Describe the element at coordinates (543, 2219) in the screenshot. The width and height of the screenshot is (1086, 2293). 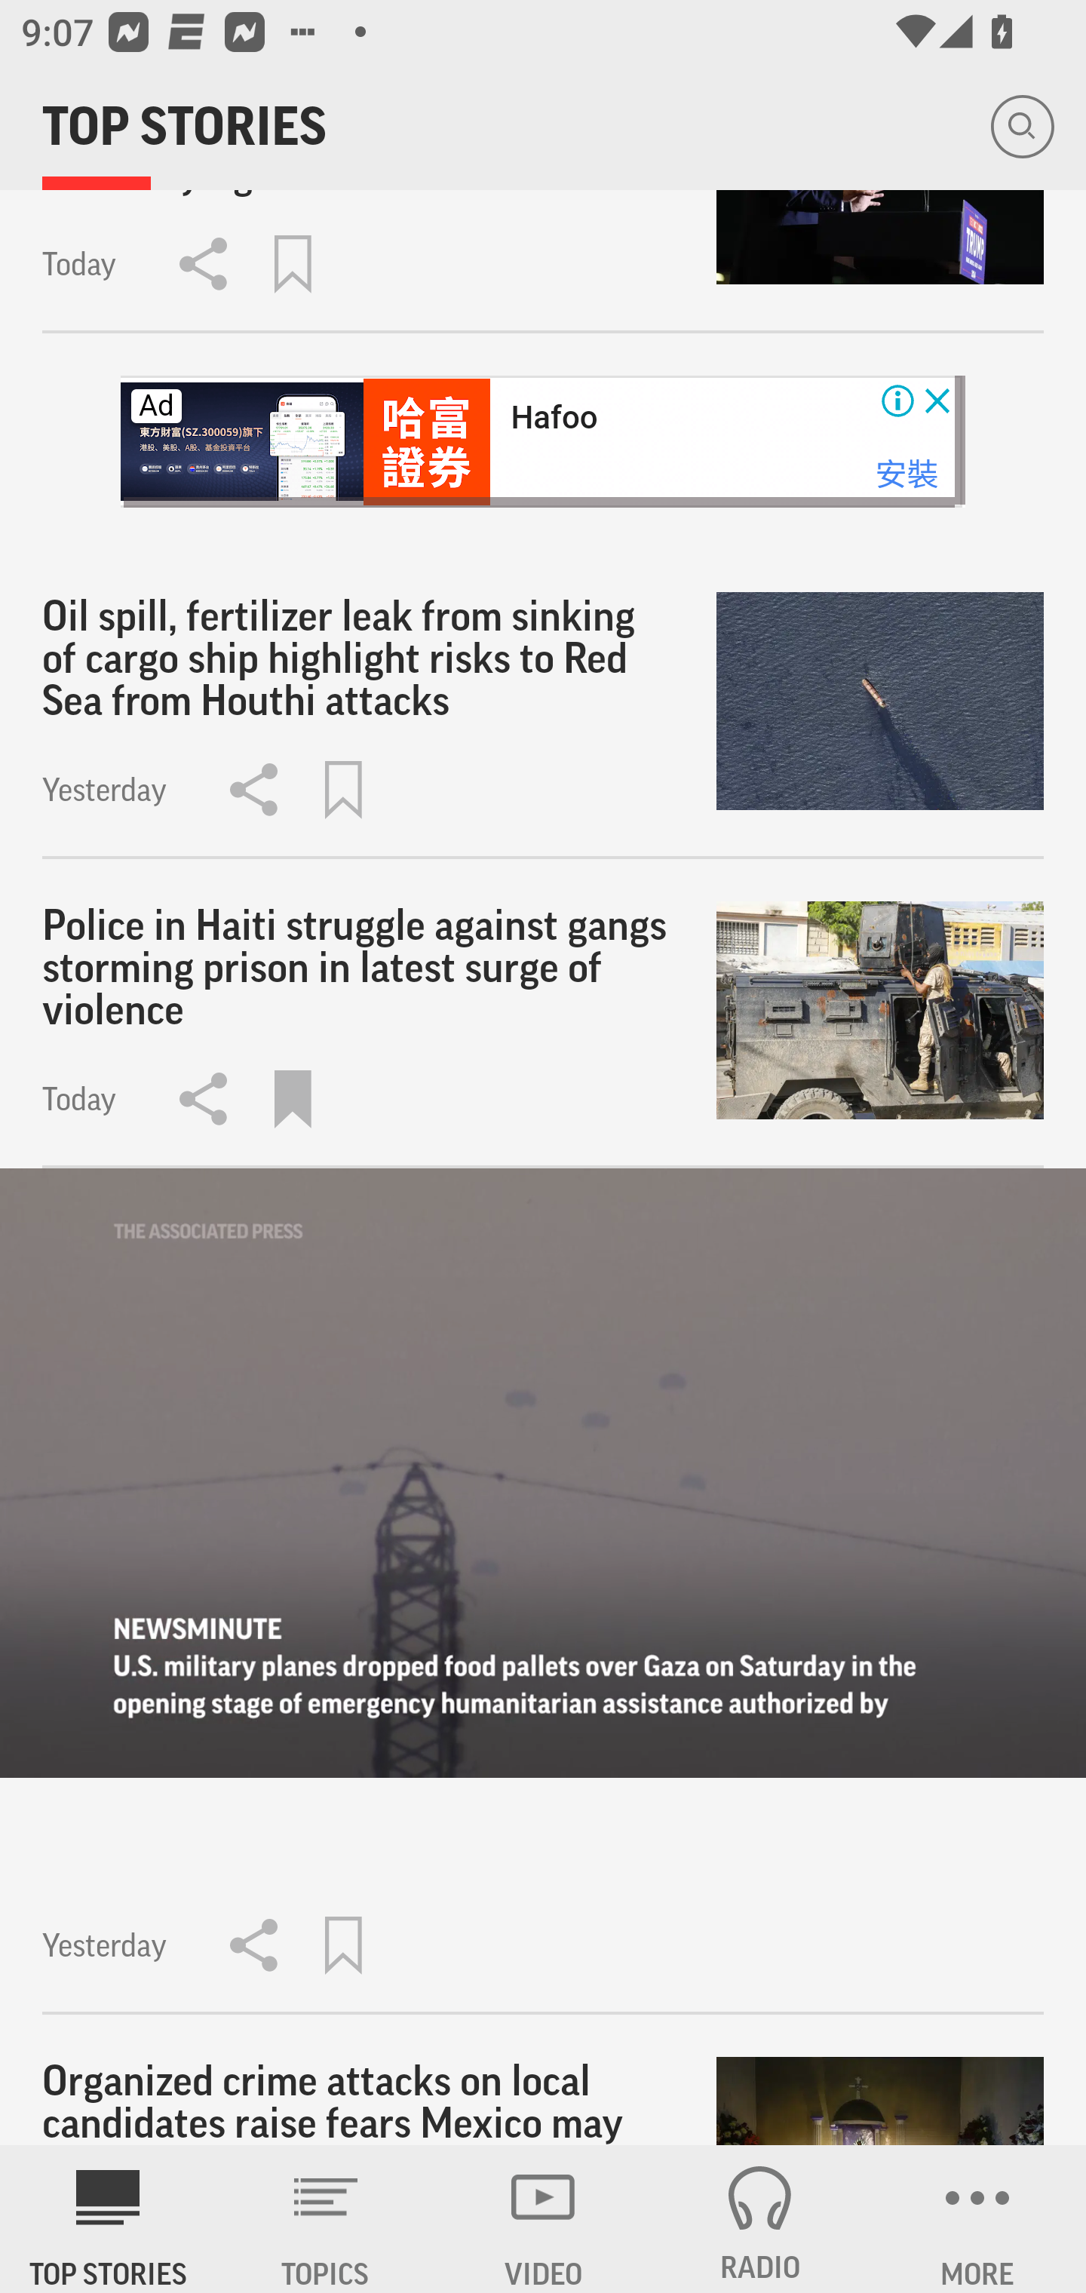
I see `VIDEO` at that location.